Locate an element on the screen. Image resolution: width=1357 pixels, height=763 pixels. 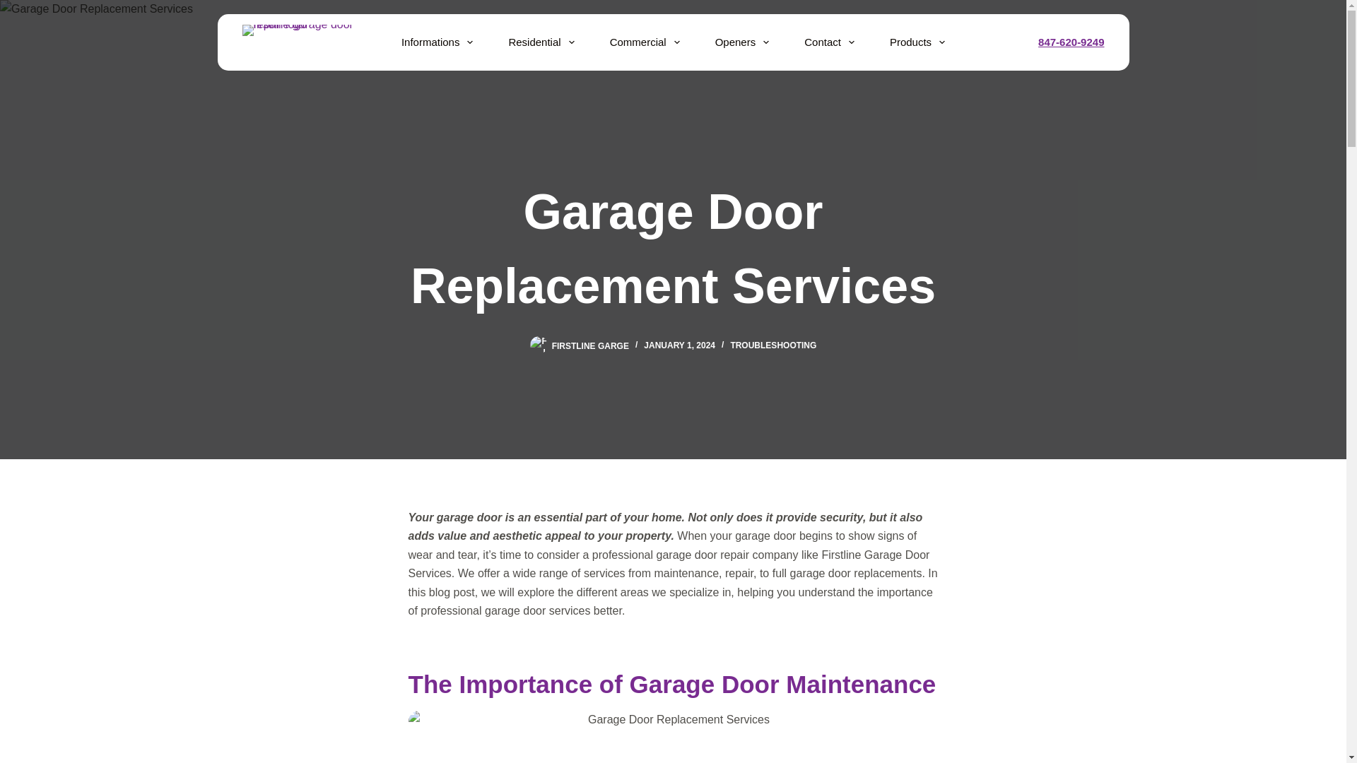
Garage Door Replacement Services is located at coordinates (673, 249).